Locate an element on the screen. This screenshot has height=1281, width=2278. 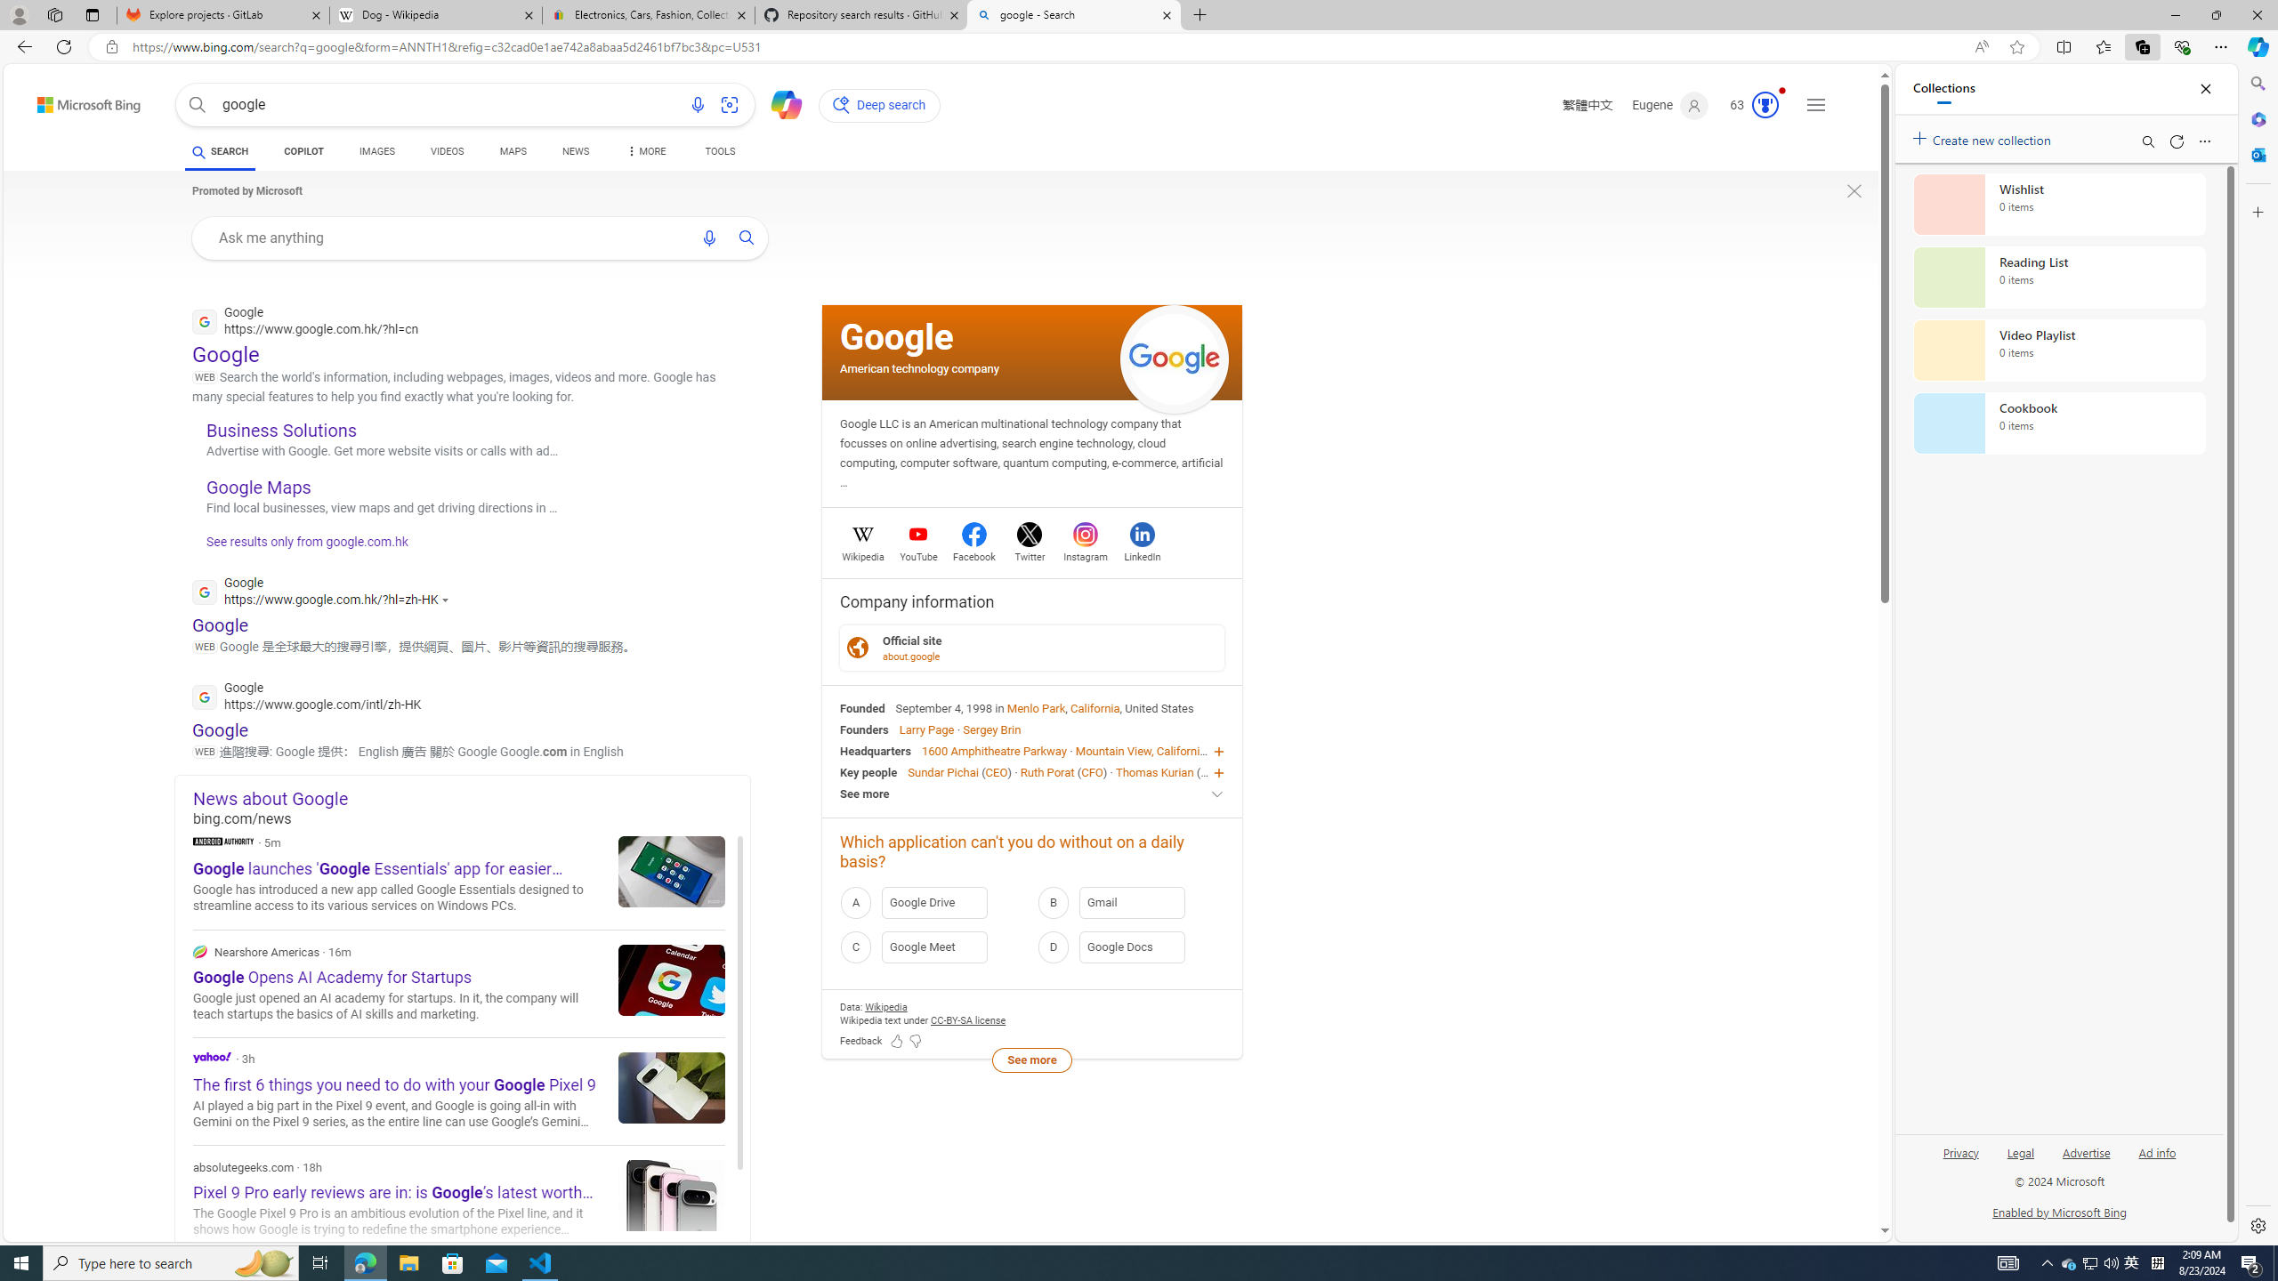
Microsoft Rewards 54 is located at coordinates (1749, 105).